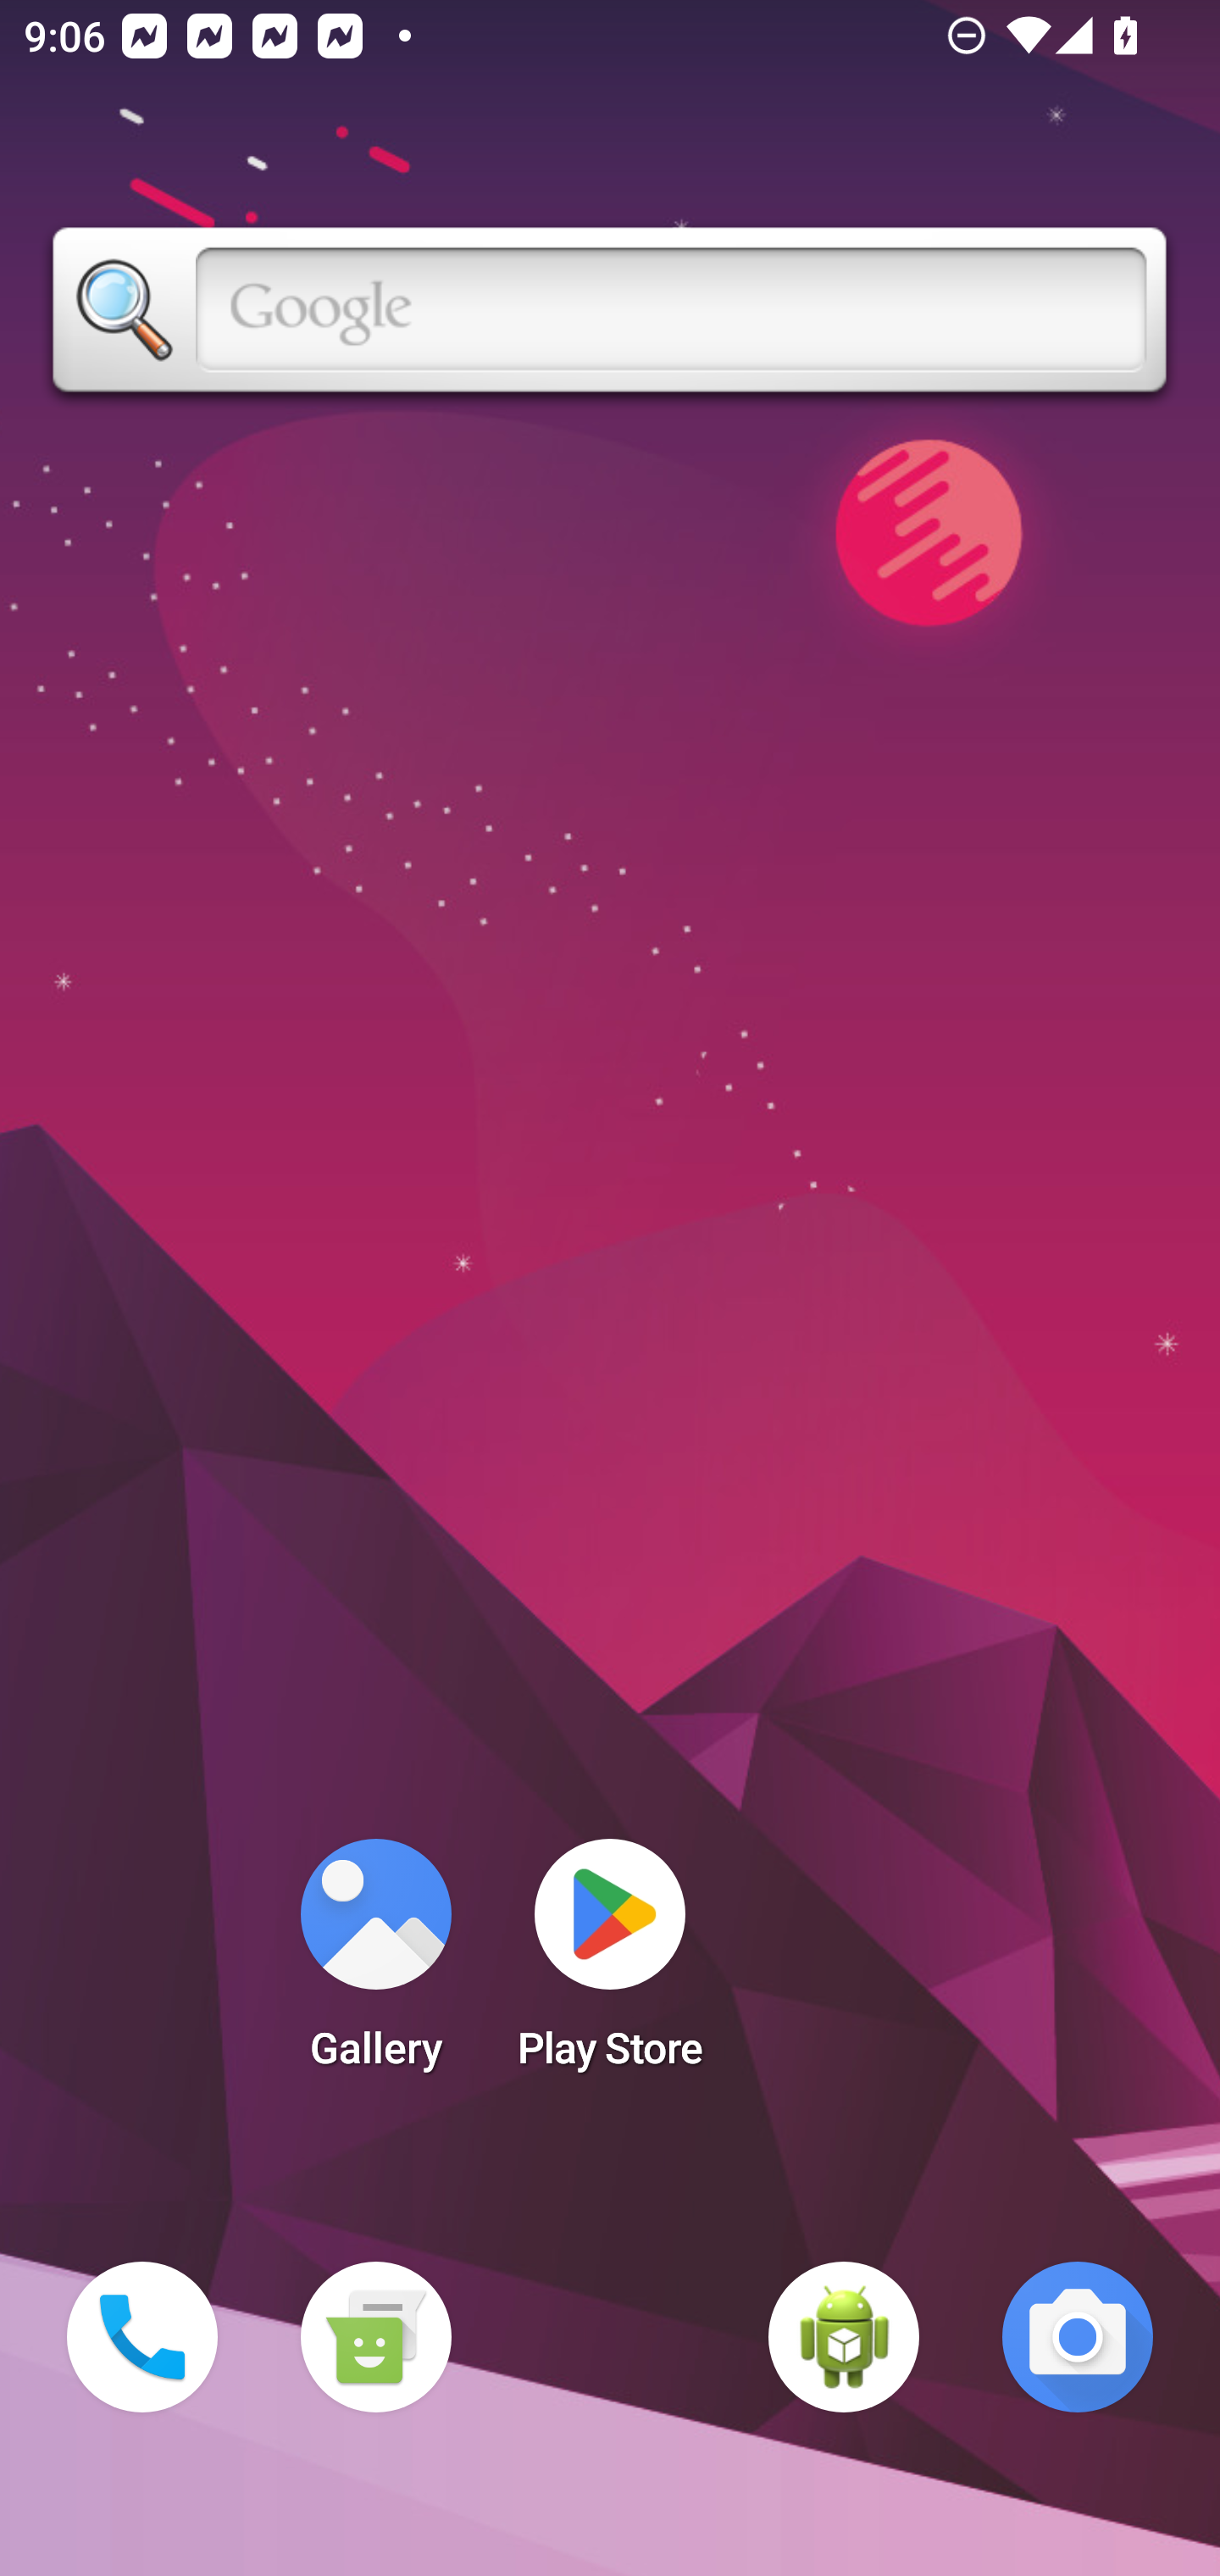  What do you see at coordinates (375, 1964) in the screenshot?
I see `Gallery` at bounding box center [375, 1964].